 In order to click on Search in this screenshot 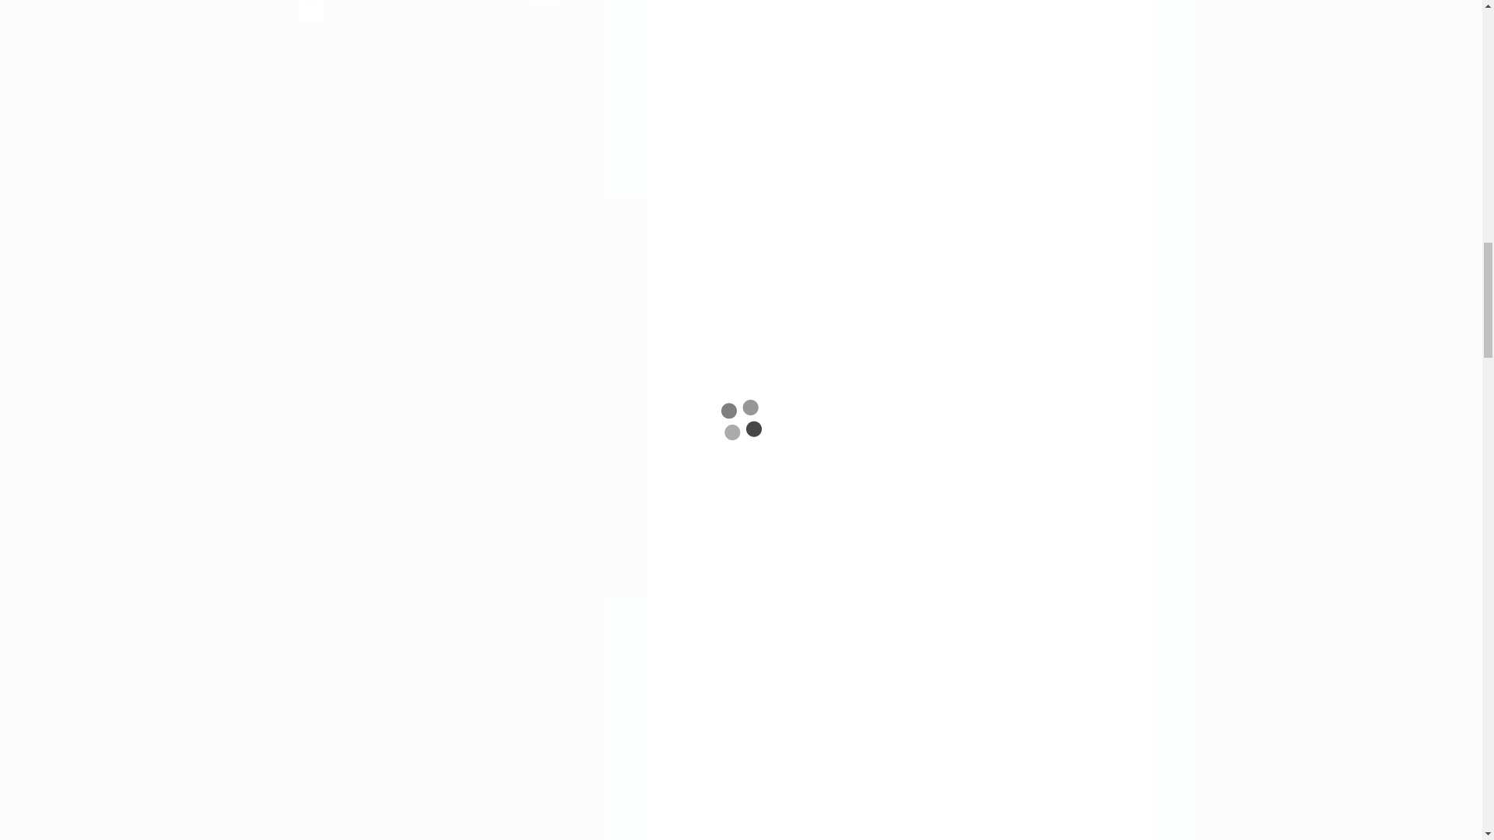, I will do `click(543, 11)`.